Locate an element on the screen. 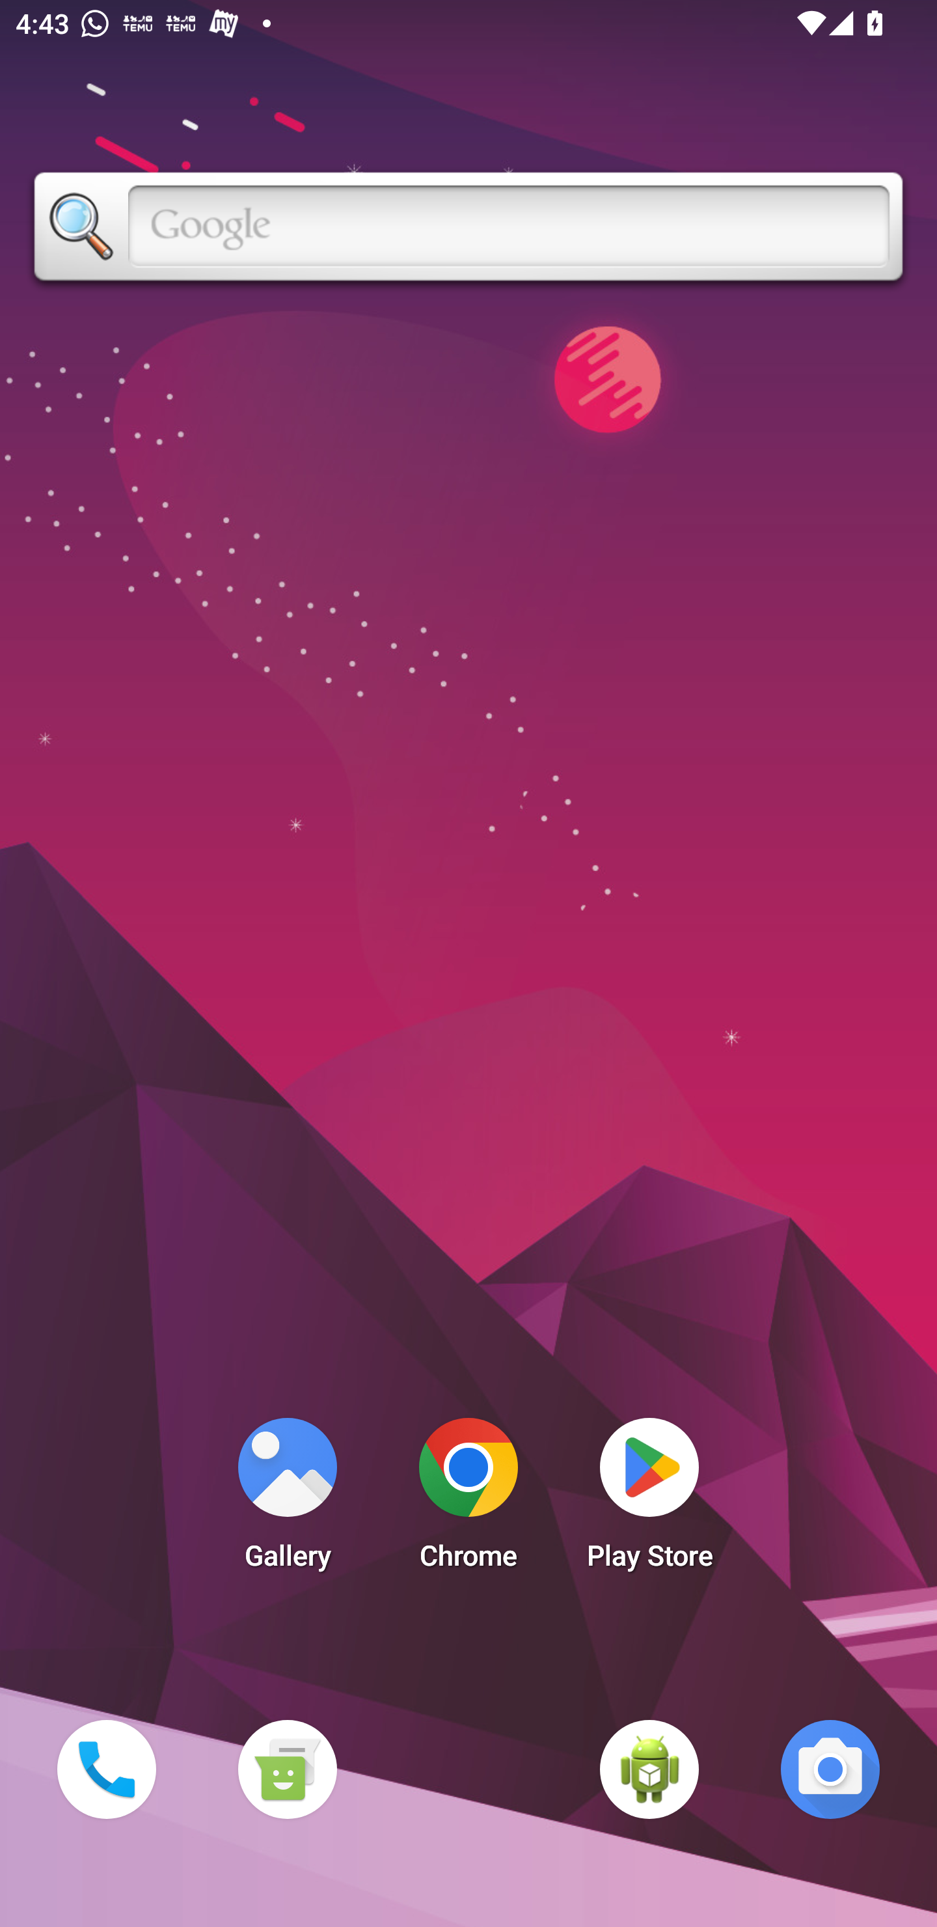 The height and width of the screenshot is (1927, 937). Messaging is located at coordinates (287, 1769).